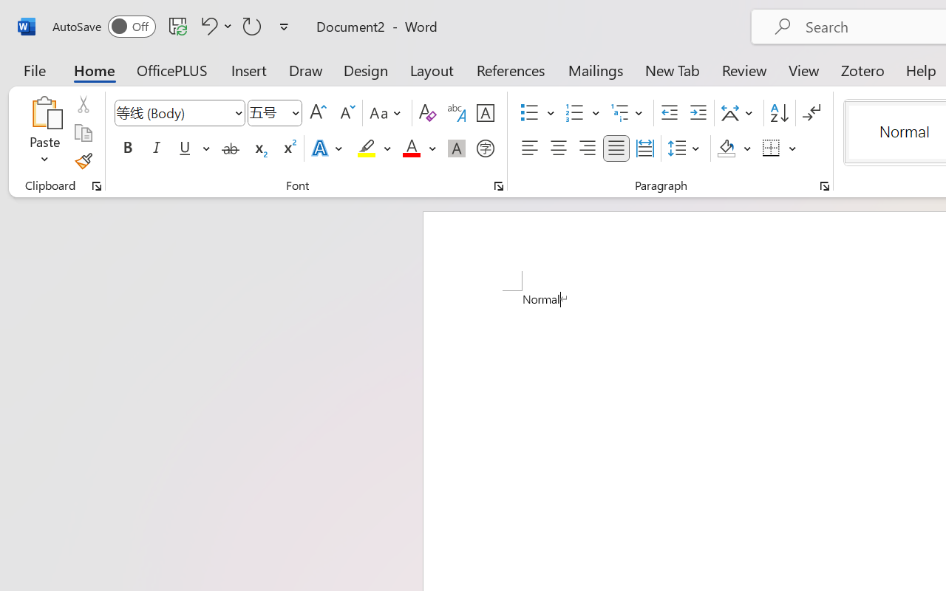 The height and width of the screenshot is (591, 946). What do you see at coordinates (214, 26) in the screenshot?
I see `Undo Apply Quick Style` at bounding box center [214, 26].